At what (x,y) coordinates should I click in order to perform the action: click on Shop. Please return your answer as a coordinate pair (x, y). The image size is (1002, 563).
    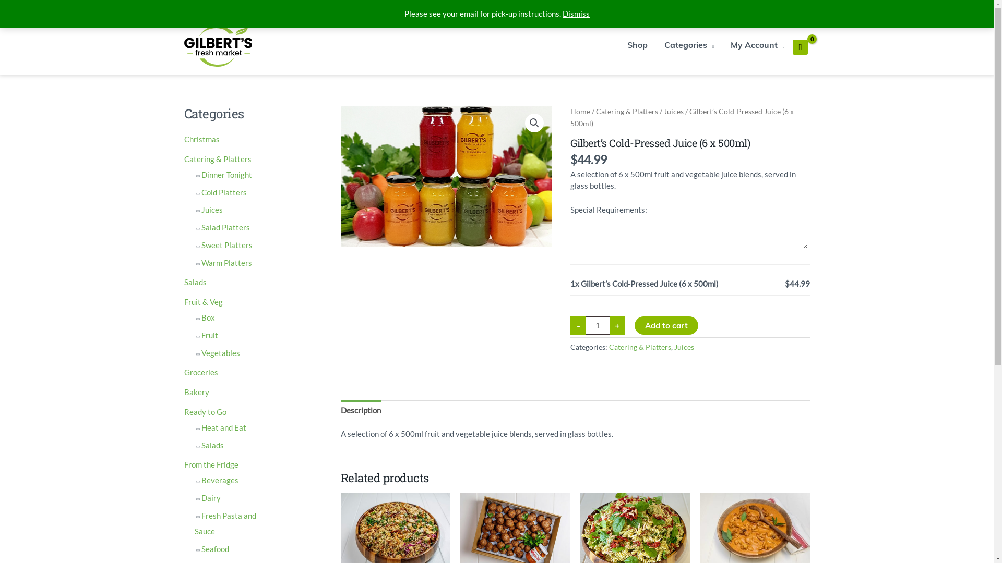
    Looking at the image, I should click on (638, 45).